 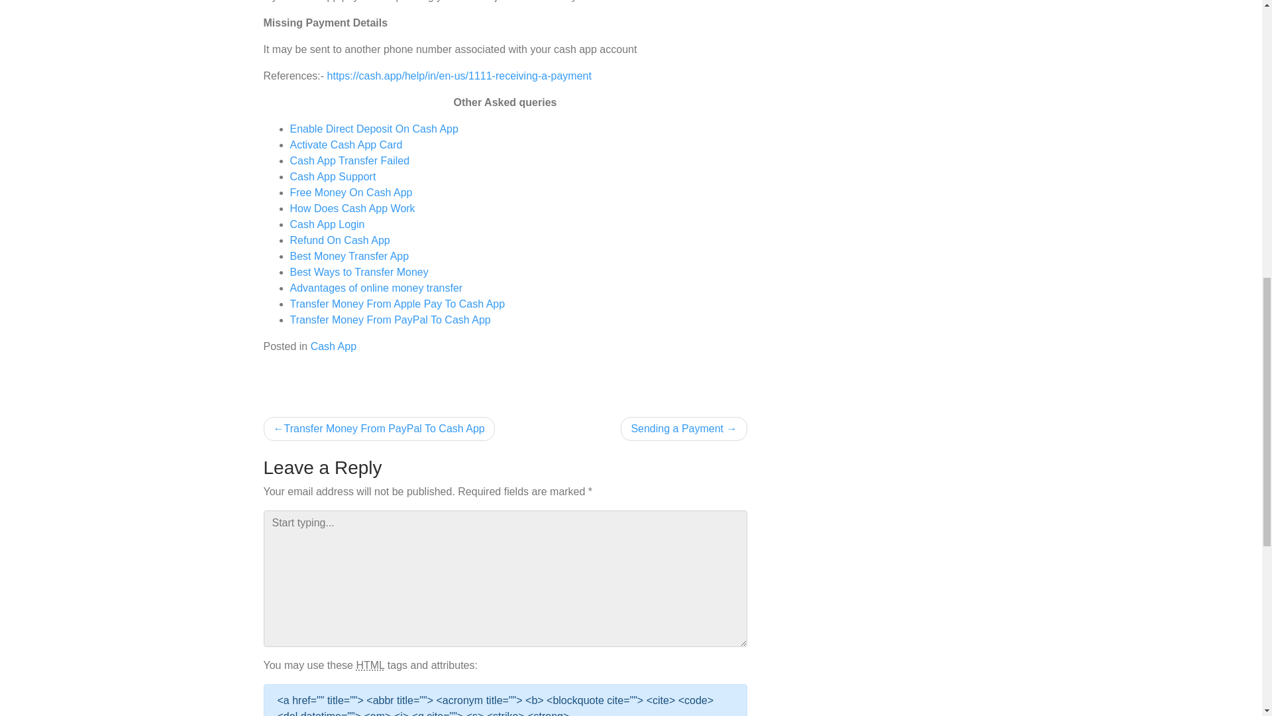 What do you see at coordinates (333, 176) in the screenshot?
I see `Cash App Support` at bounding box center [333, 176].